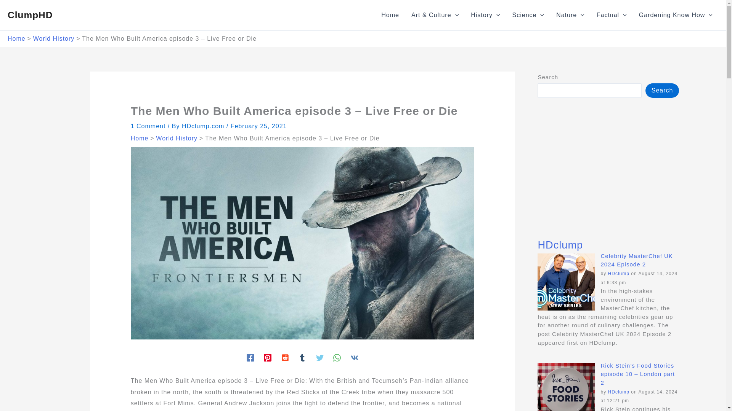 The width and height of the screenshot is (732, 411). I want to click on Science, so click(528, 15).